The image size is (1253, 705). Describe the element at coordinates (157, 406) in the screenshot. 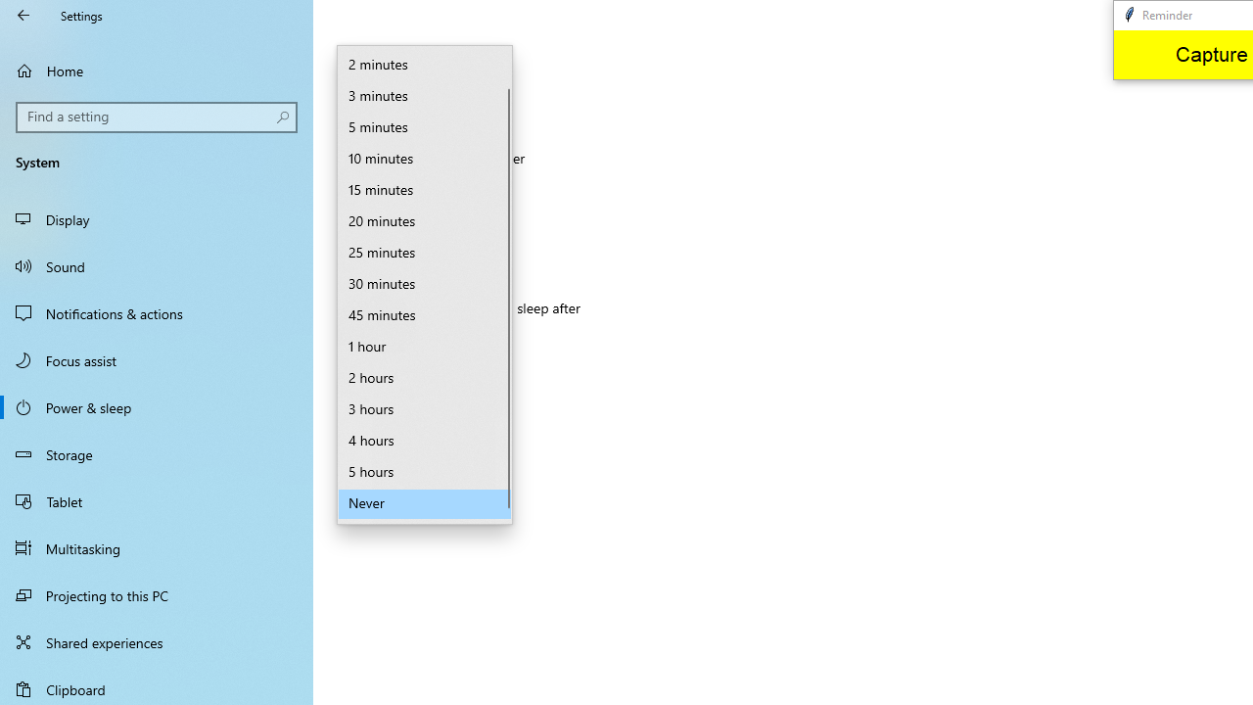

I see `Power & sleep` at that location.